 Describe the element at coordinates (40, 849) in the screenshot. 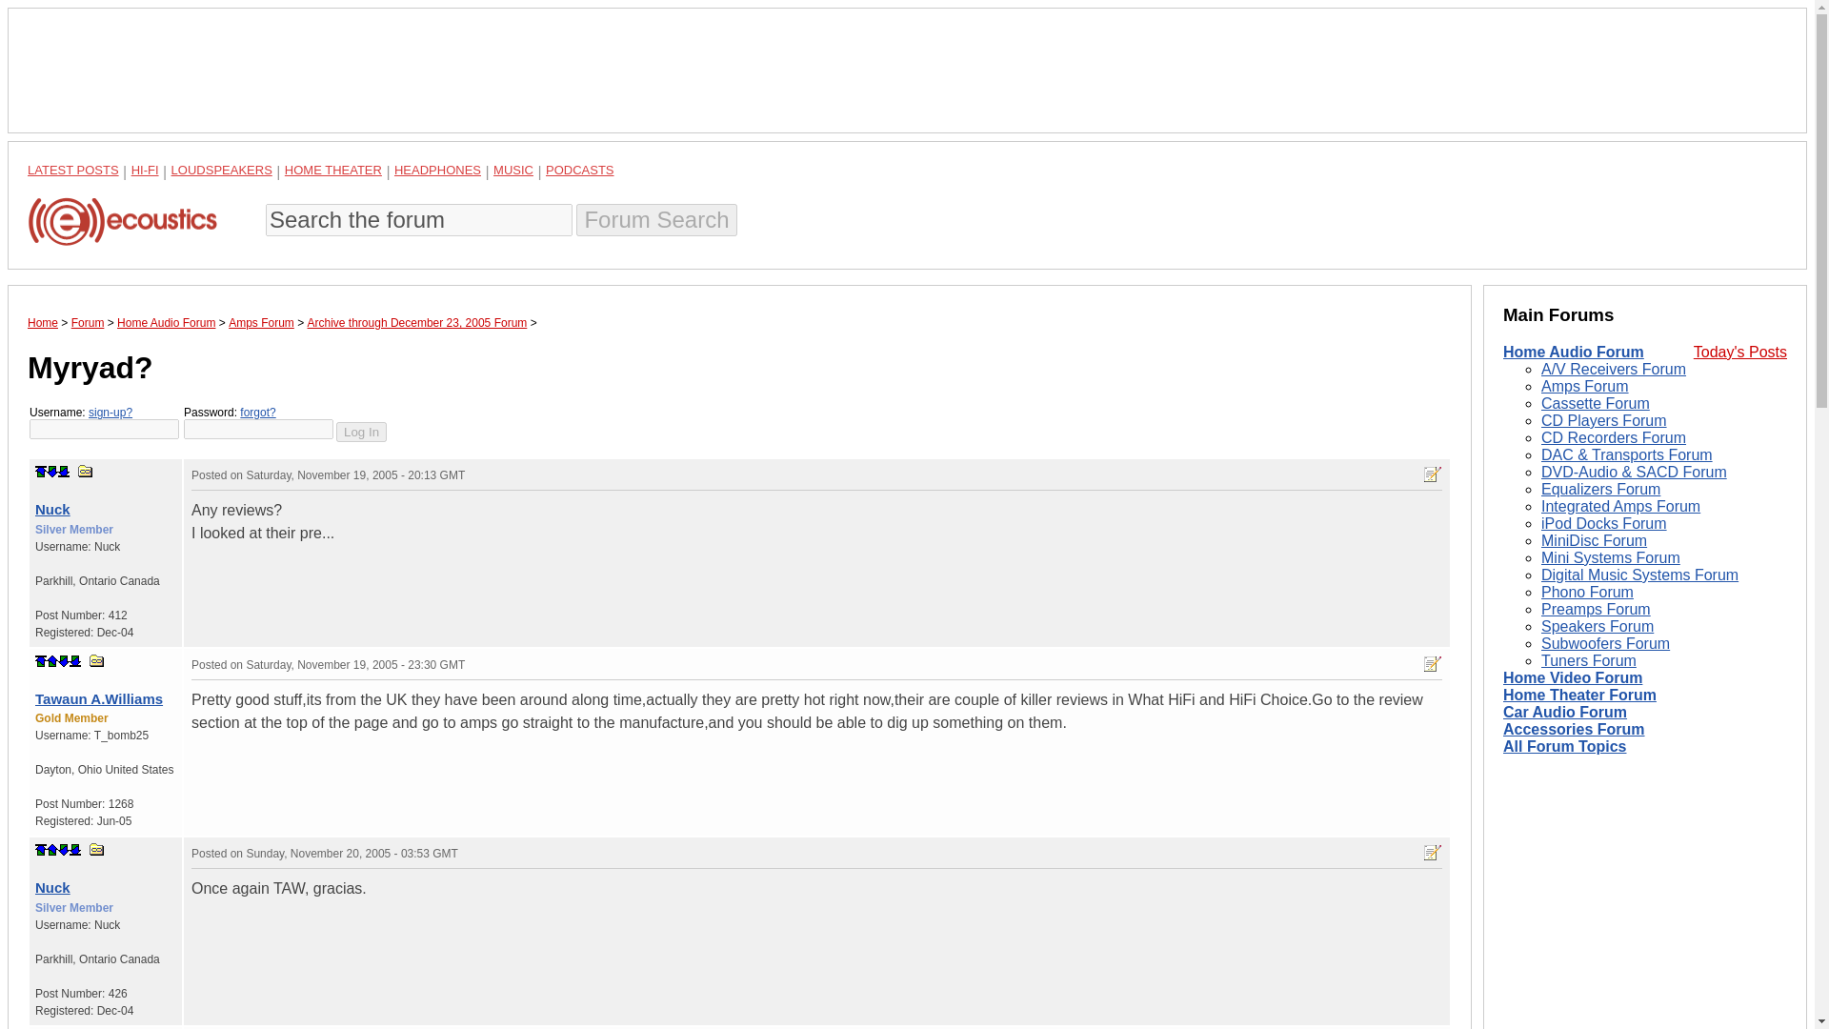

I see `top of page` at that location.